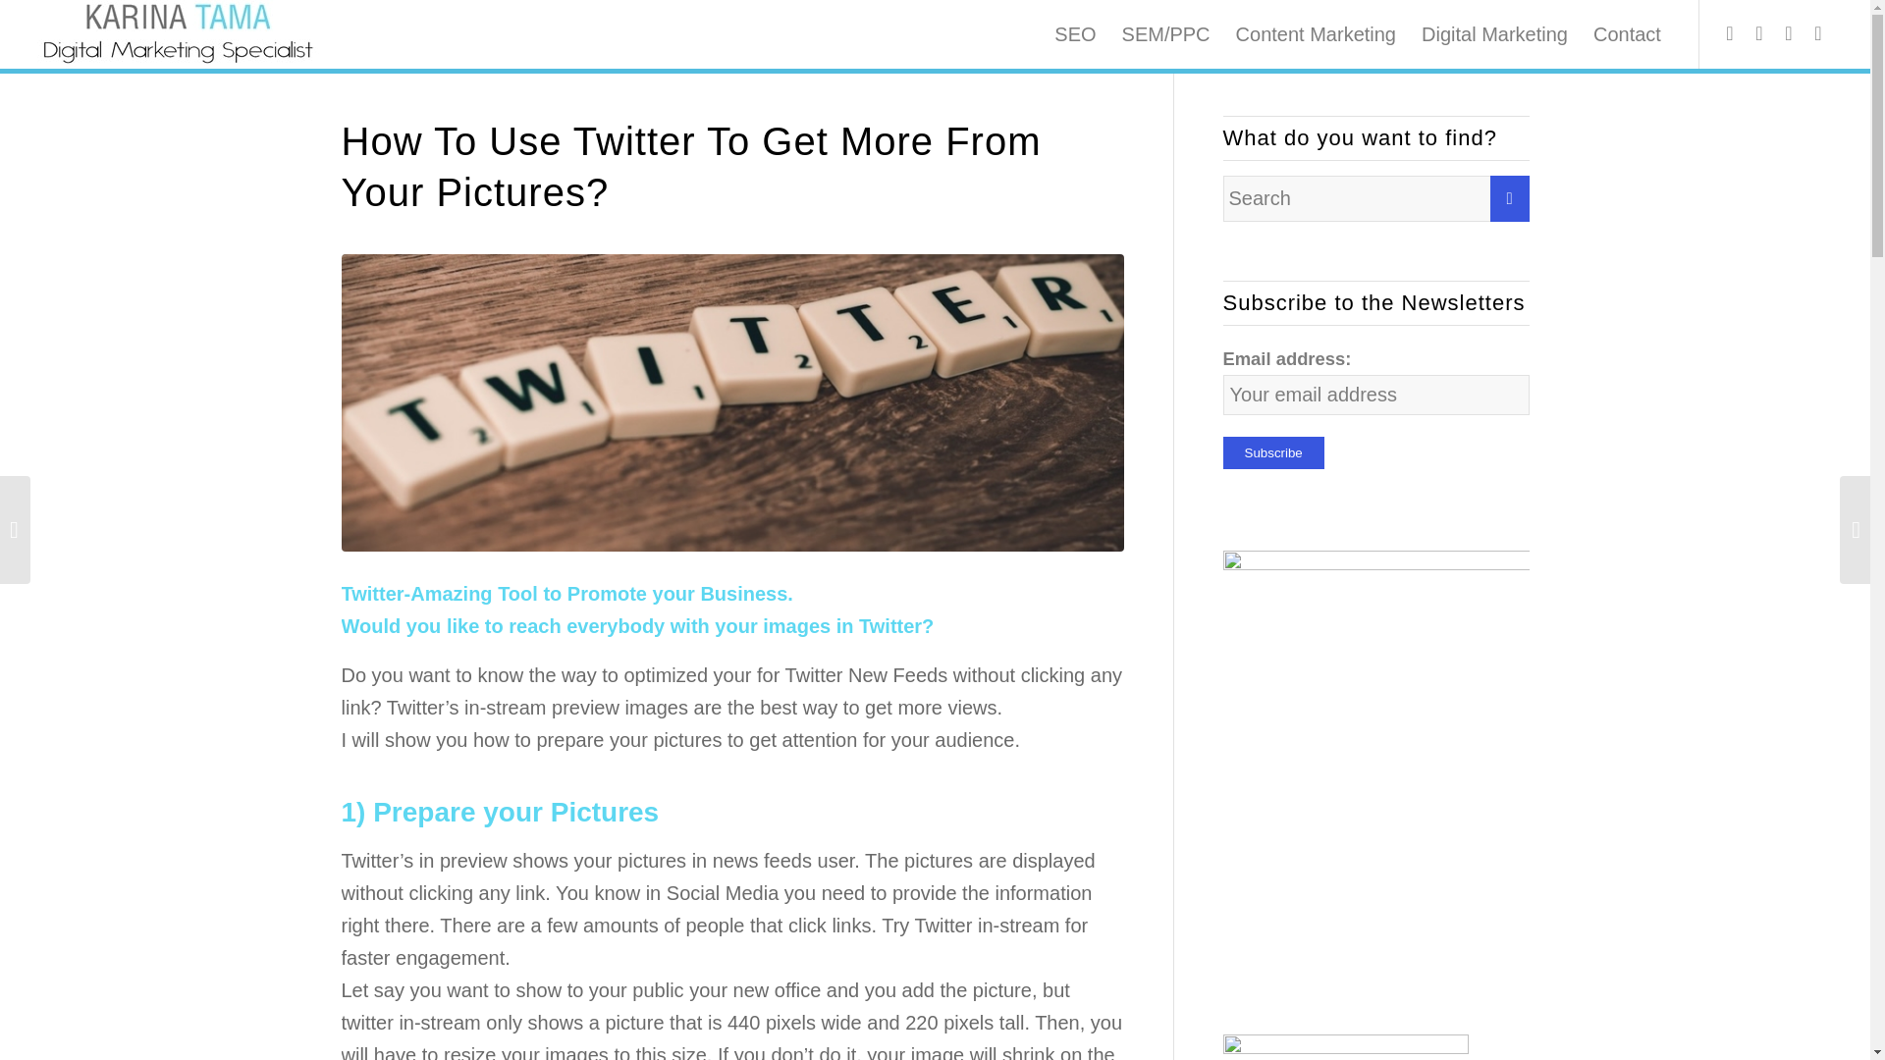  I want to click on Contact, so click(1627, 34).